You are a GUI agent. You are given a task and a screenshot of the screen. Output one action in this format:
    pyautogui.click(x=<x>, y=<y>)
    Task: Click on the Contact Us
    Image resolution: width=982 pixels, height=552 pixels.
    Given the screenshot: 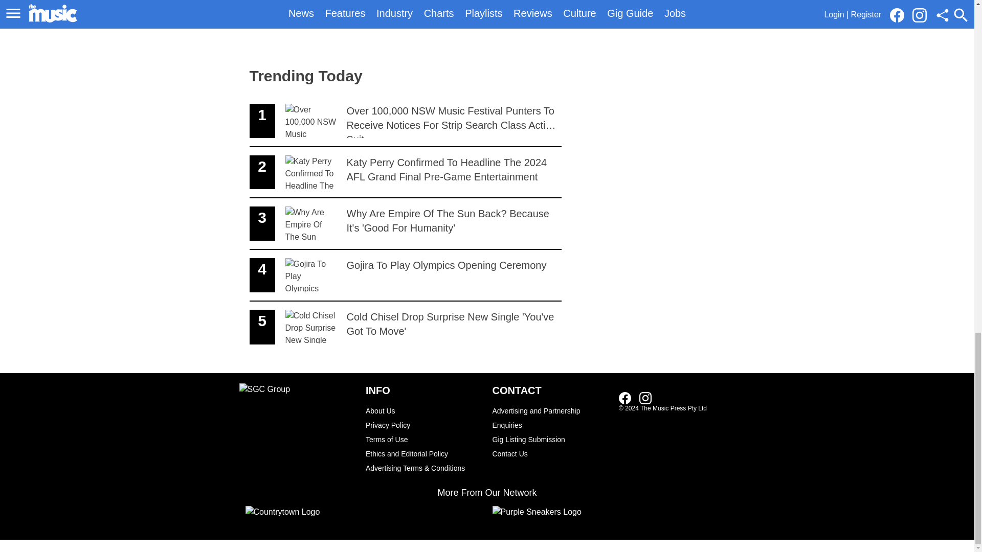 What is the action you would take?
    pyautogui.click(x=550, y=453)
    